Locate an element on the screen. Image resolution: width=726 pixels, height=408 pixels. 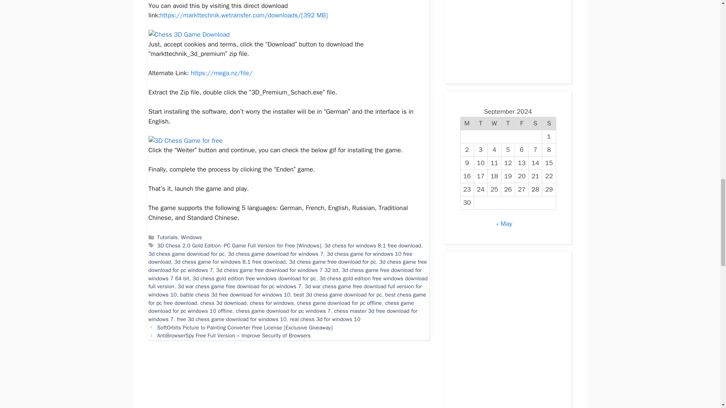
Wednesday is located at coordinates (494, 123).